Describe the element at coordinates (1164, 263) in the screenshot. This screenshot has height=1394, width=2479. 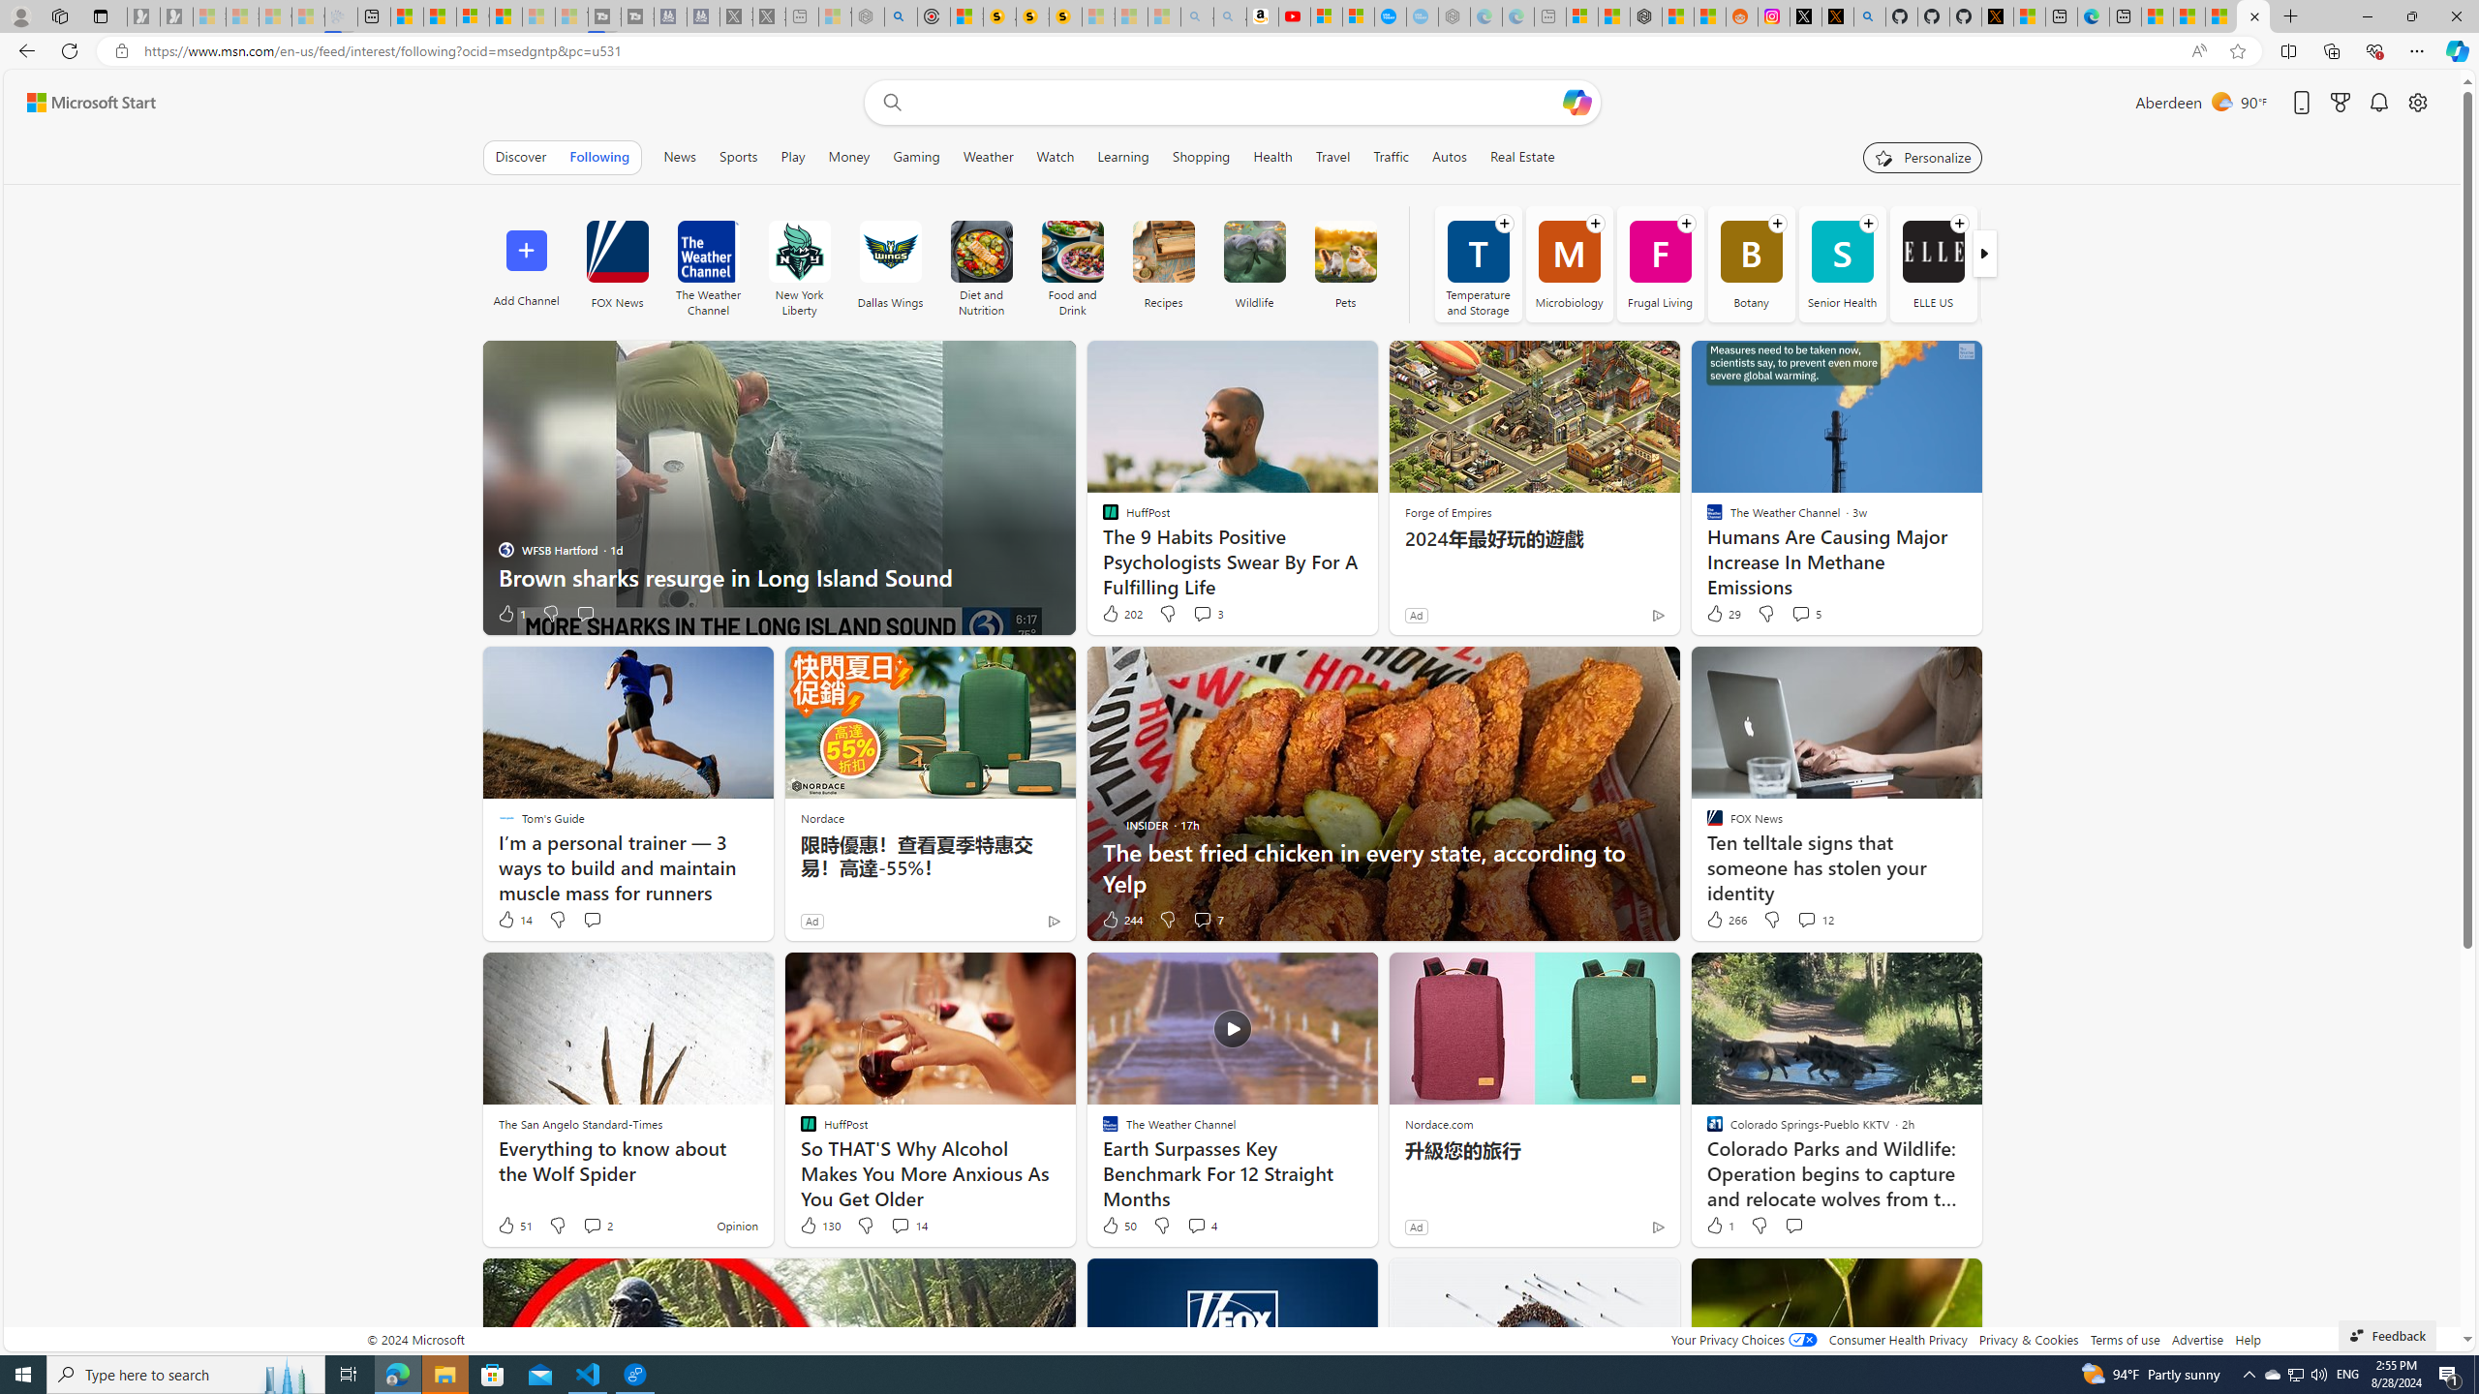
I see `Recipes` at that location.